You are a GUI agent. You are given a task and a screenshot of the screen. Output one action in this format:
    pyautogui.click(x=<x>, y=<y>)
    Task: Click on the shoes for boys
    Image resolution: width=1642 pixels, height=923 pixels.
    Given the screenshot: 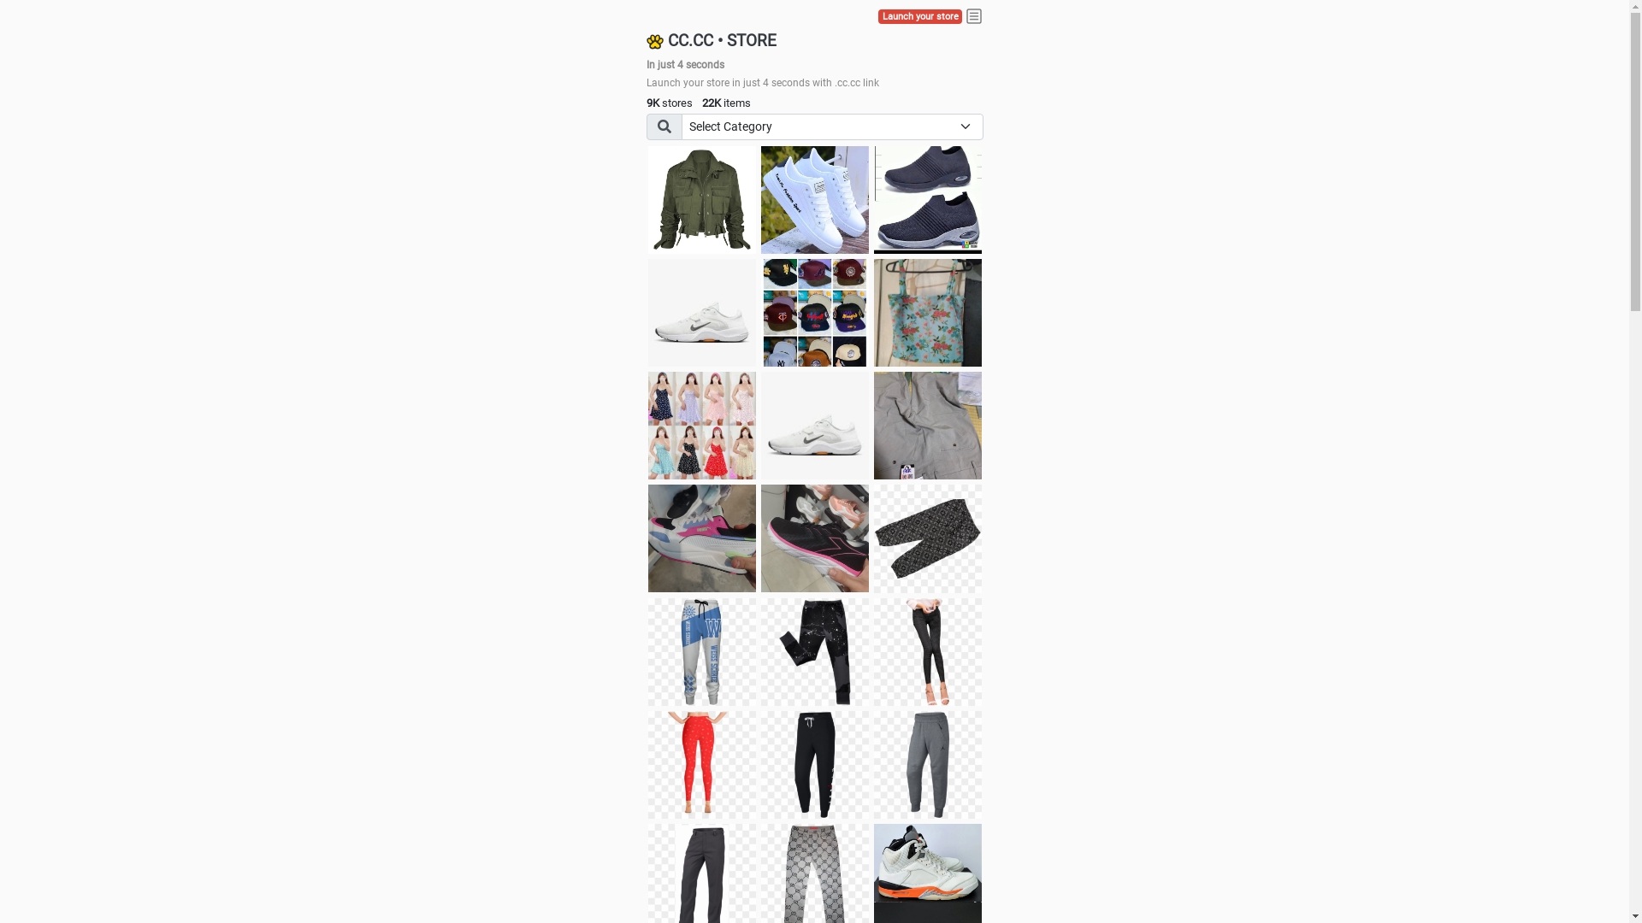 What is the action you would take?
    pyautogui.click(x=928, y=200)
    